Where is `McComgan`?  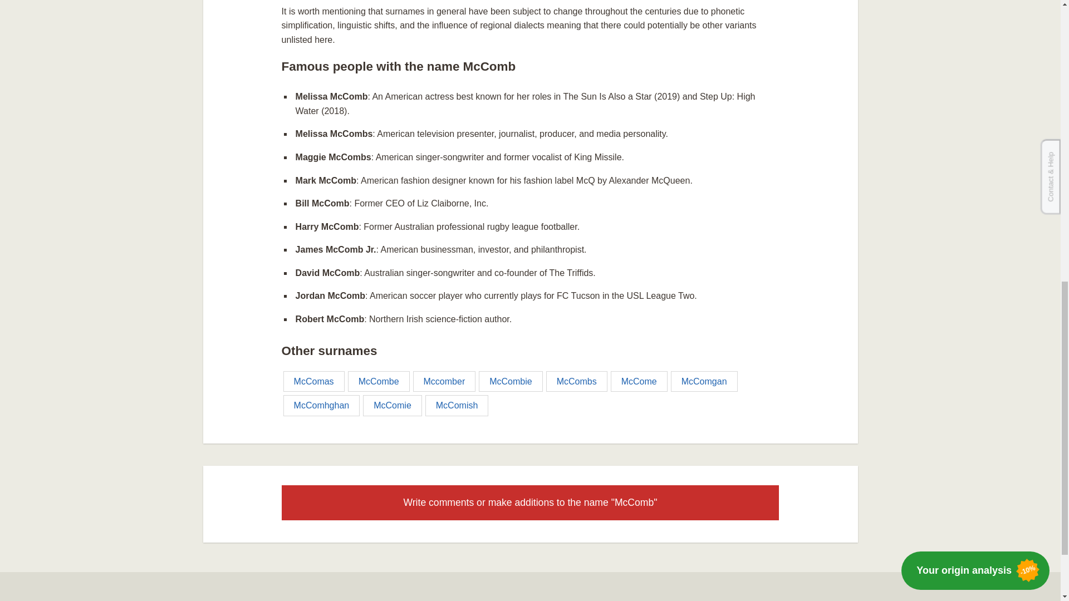 McComgan is located at coordinates (704, 381).